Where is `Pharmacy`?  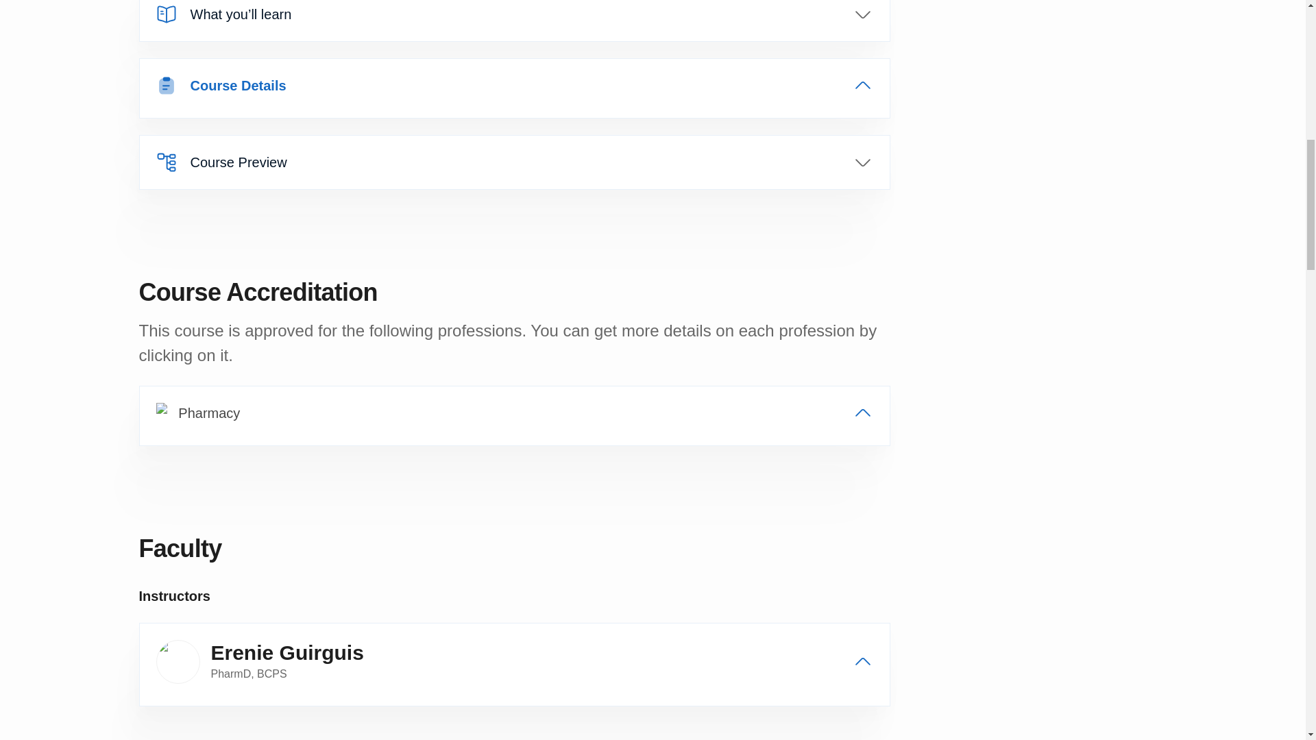
Pharmacy is located at coordinates (514, 412).